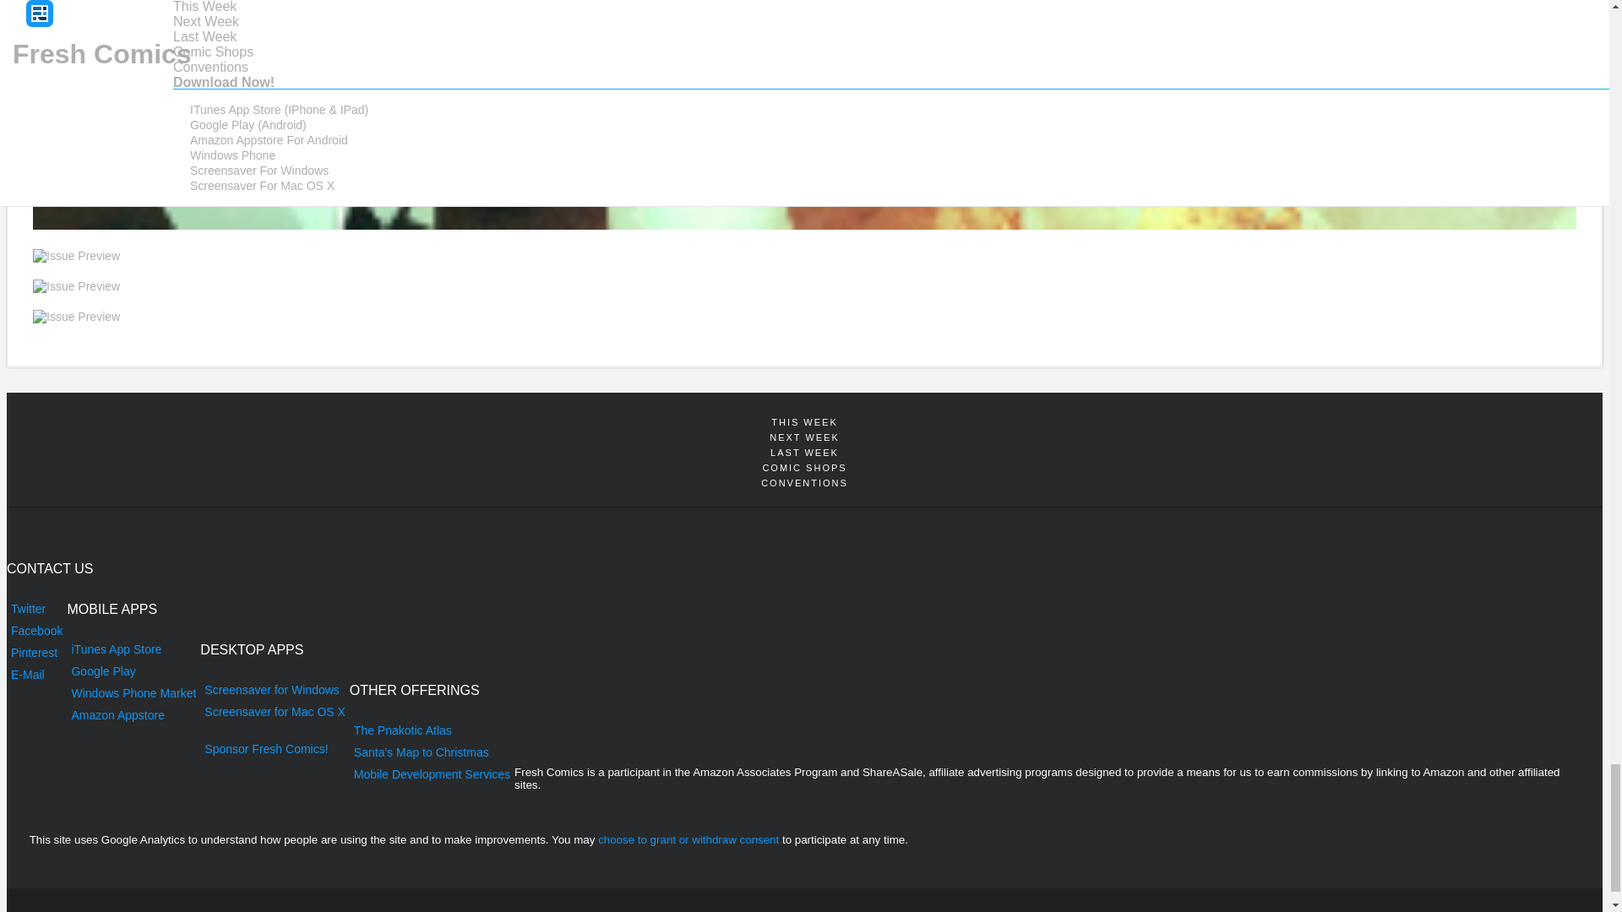 The width and height of the screenshot is (1622, 912). Describe the element at coordinates (804, 422) in the screenshot. I see `THIS WEEK` at that location.